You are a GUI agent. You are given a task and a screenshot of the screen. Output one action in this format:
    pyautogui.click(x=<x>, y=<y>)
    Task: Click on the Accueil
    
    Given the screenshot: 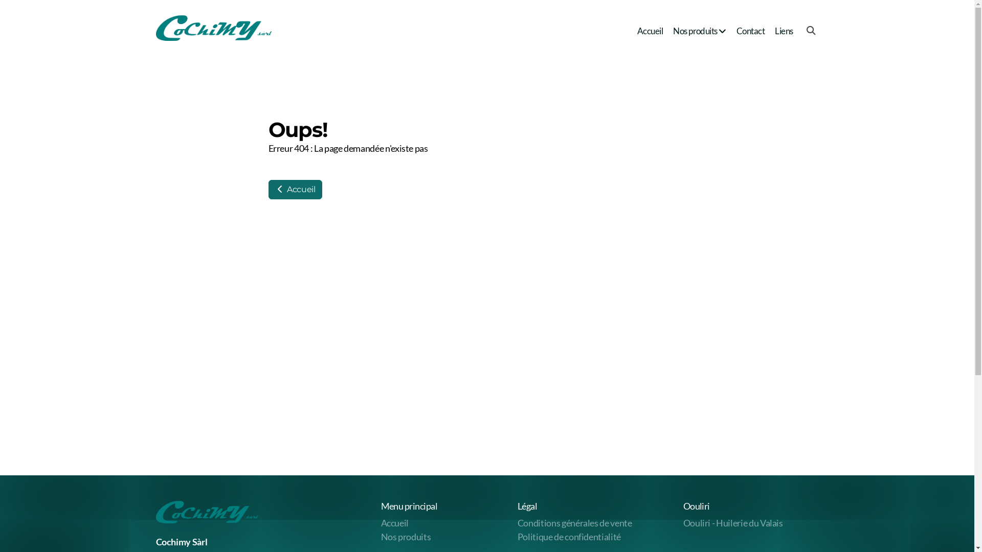 What is the action you would take?
    pyautogui.click(x=650, y=31)
    